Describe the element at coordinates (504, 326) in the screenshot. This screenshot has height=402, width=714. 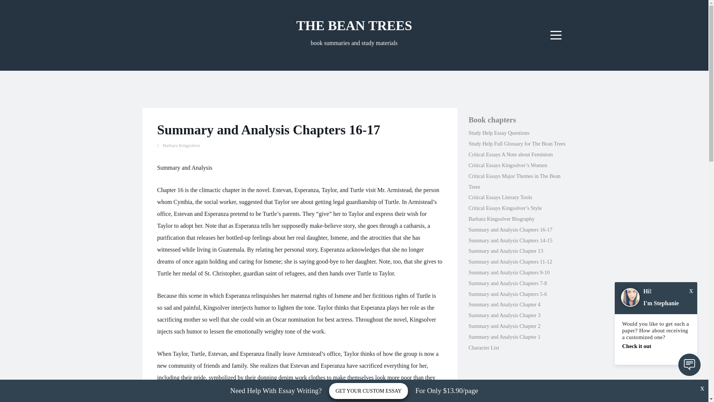
I see `Summary and Analysis Chapter 2` at that location.